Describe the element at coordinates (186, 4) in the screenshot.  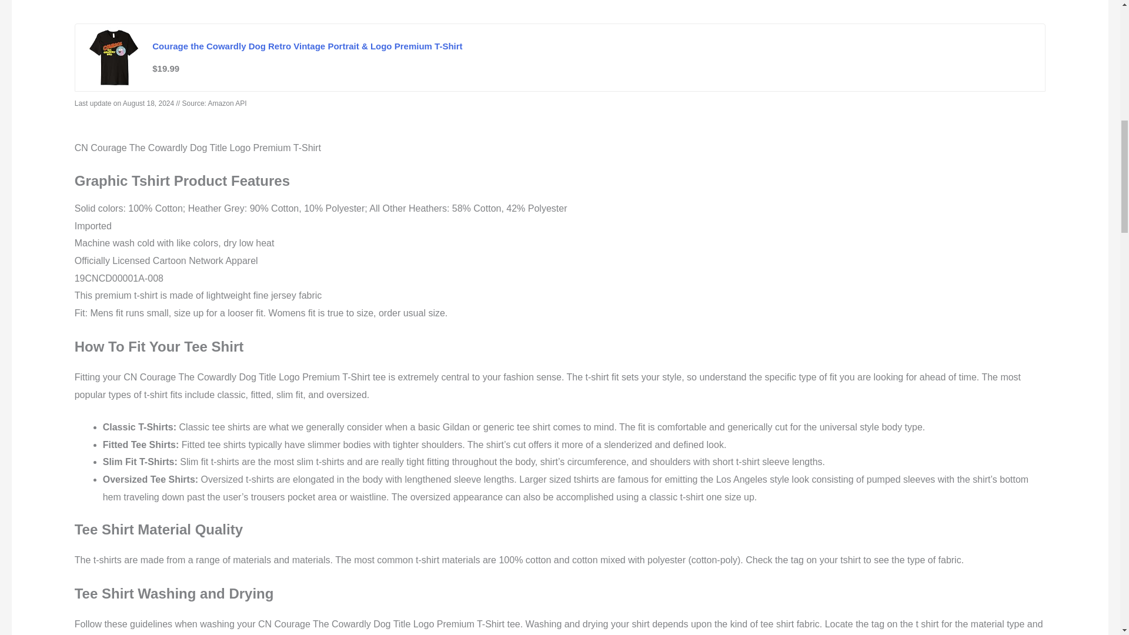
I see `Additional information` at that location.